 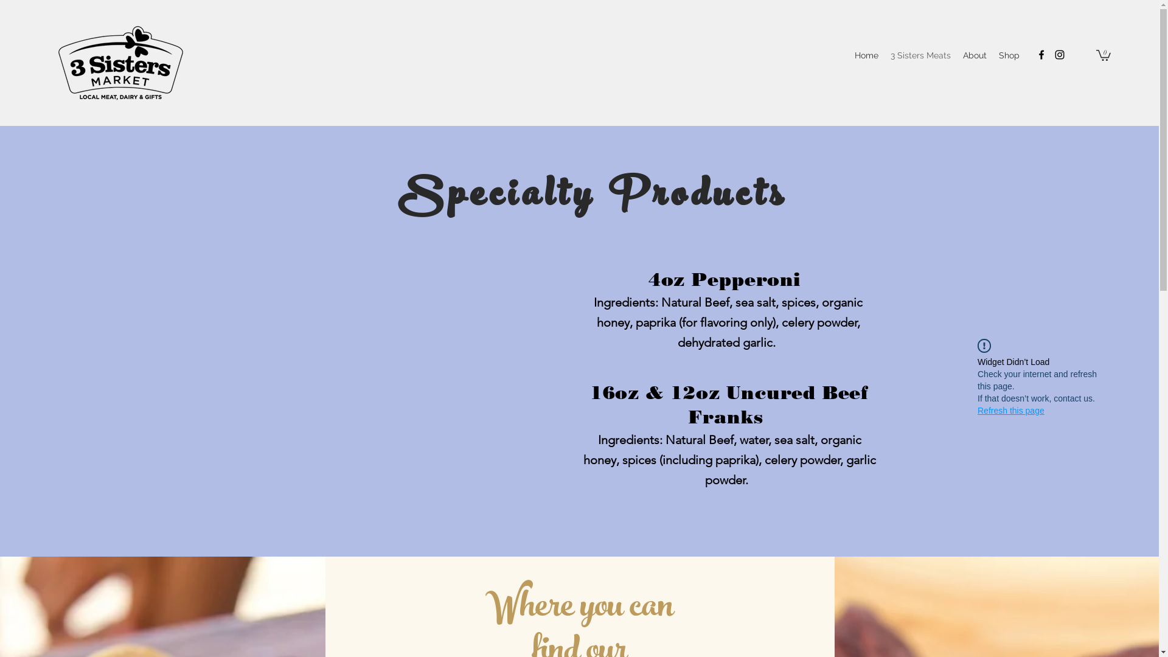 I want to click on 0, so click(x=1104, y=55).